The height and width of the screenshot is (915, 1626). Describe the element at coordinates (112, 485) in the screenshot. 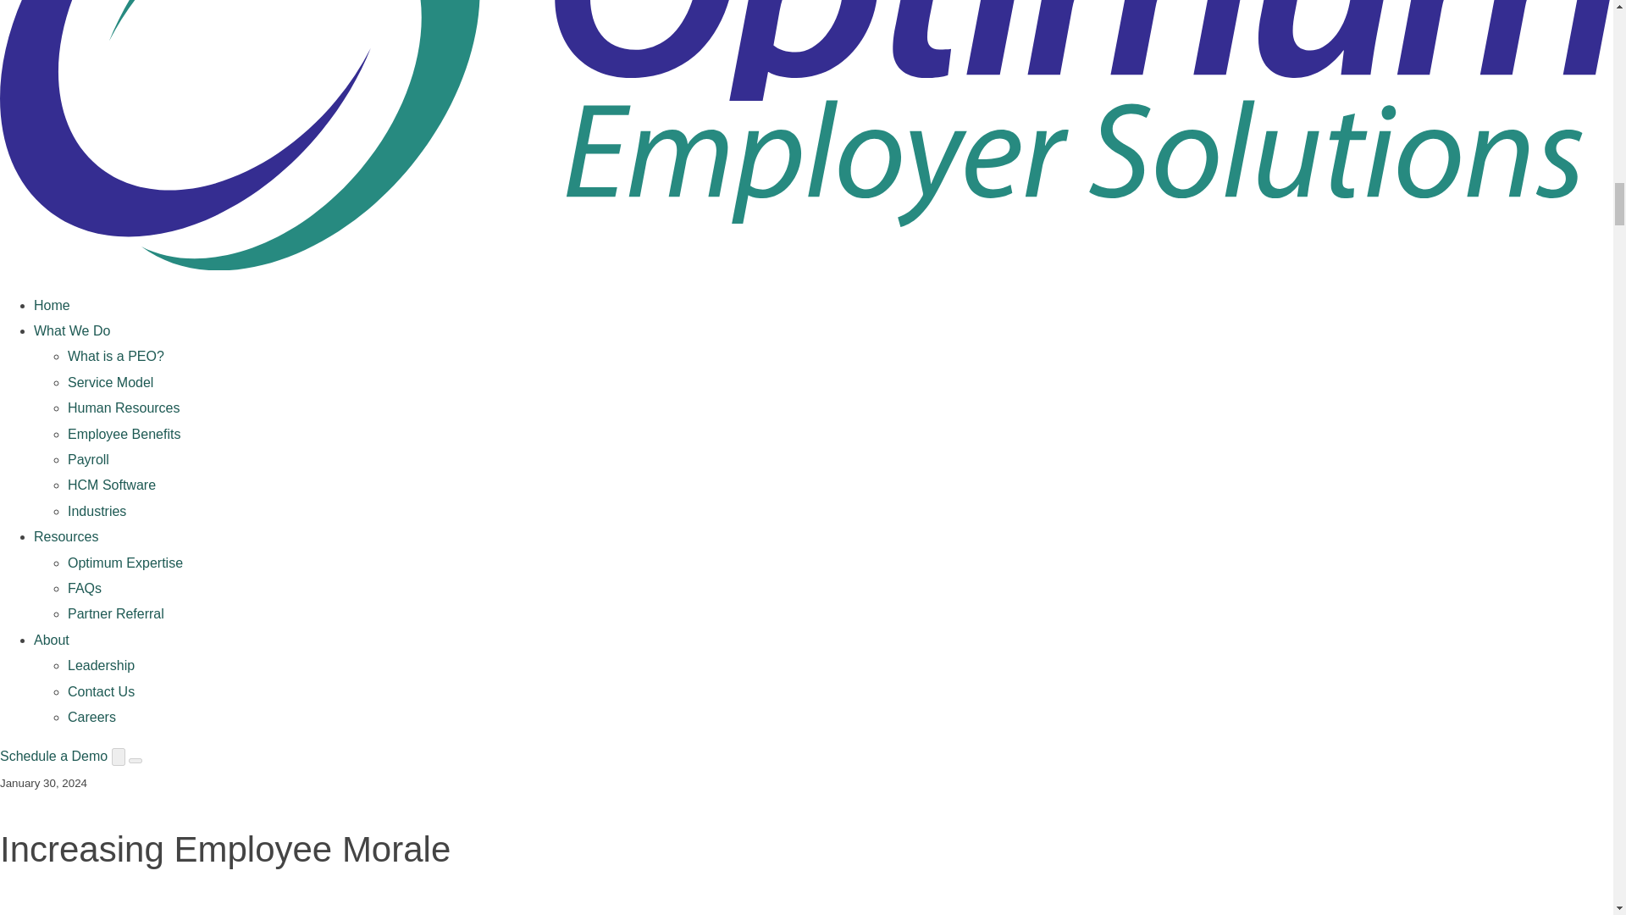

I see `HCM Software` at that location.